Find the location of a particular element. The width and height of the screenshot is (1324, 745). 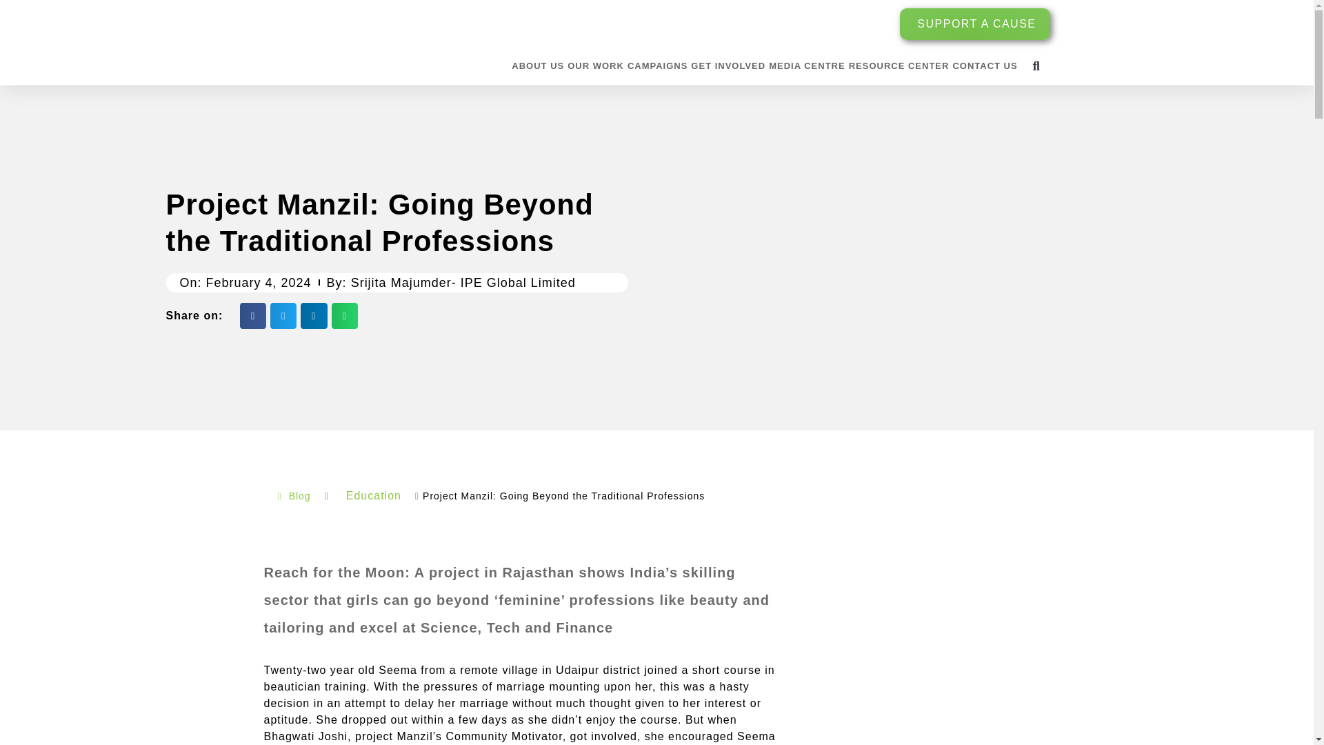

ABOUT US is located at coordinates (537, 66).